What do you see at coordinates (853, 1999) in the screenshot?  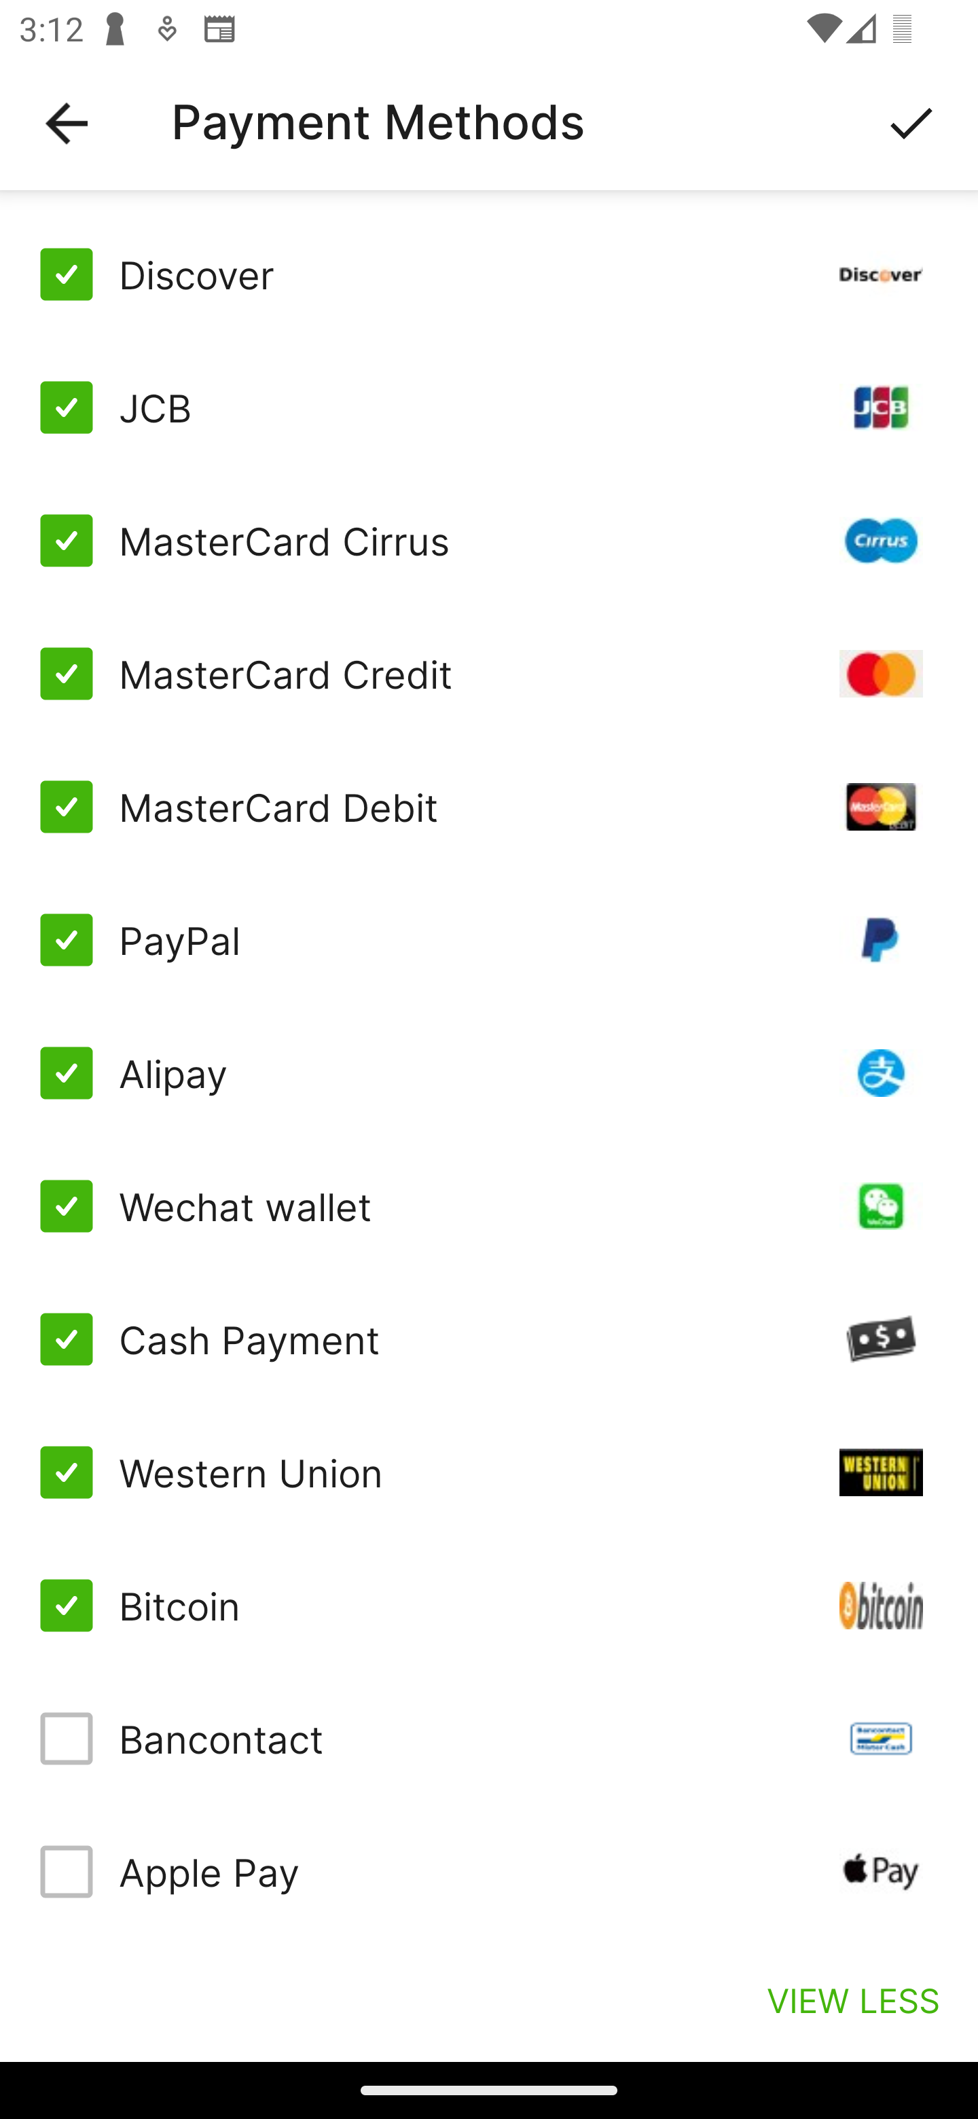 I see `VIEW LESS` at bounding box center [853, 1999].